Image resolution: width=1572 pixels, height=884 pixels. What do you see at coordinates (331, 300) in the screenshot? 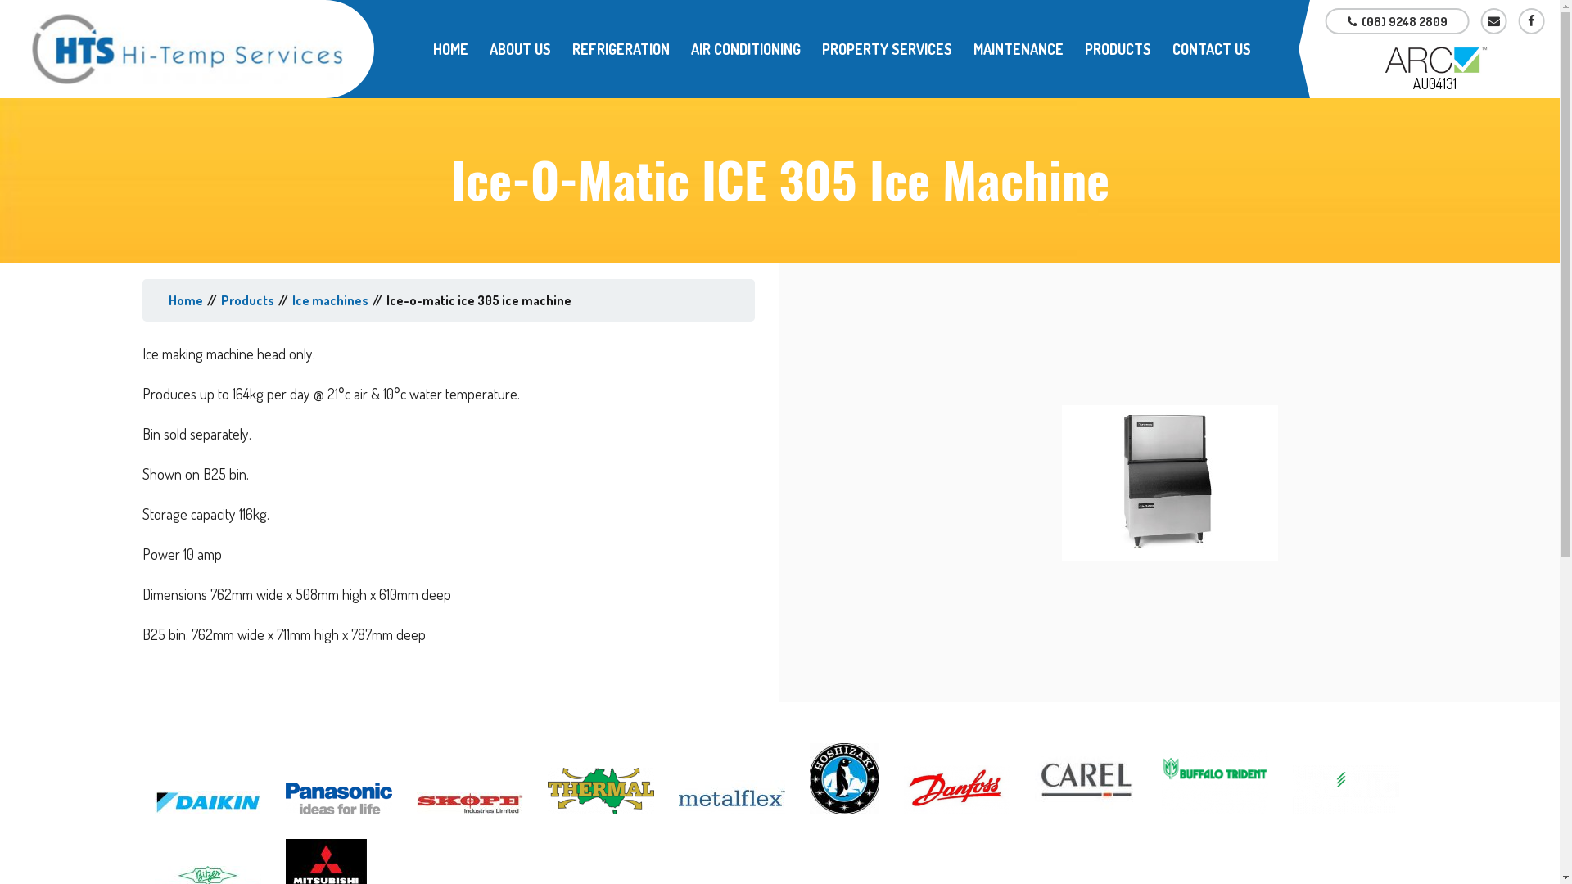
I see `ice machines` at bounding box center [331, 300].